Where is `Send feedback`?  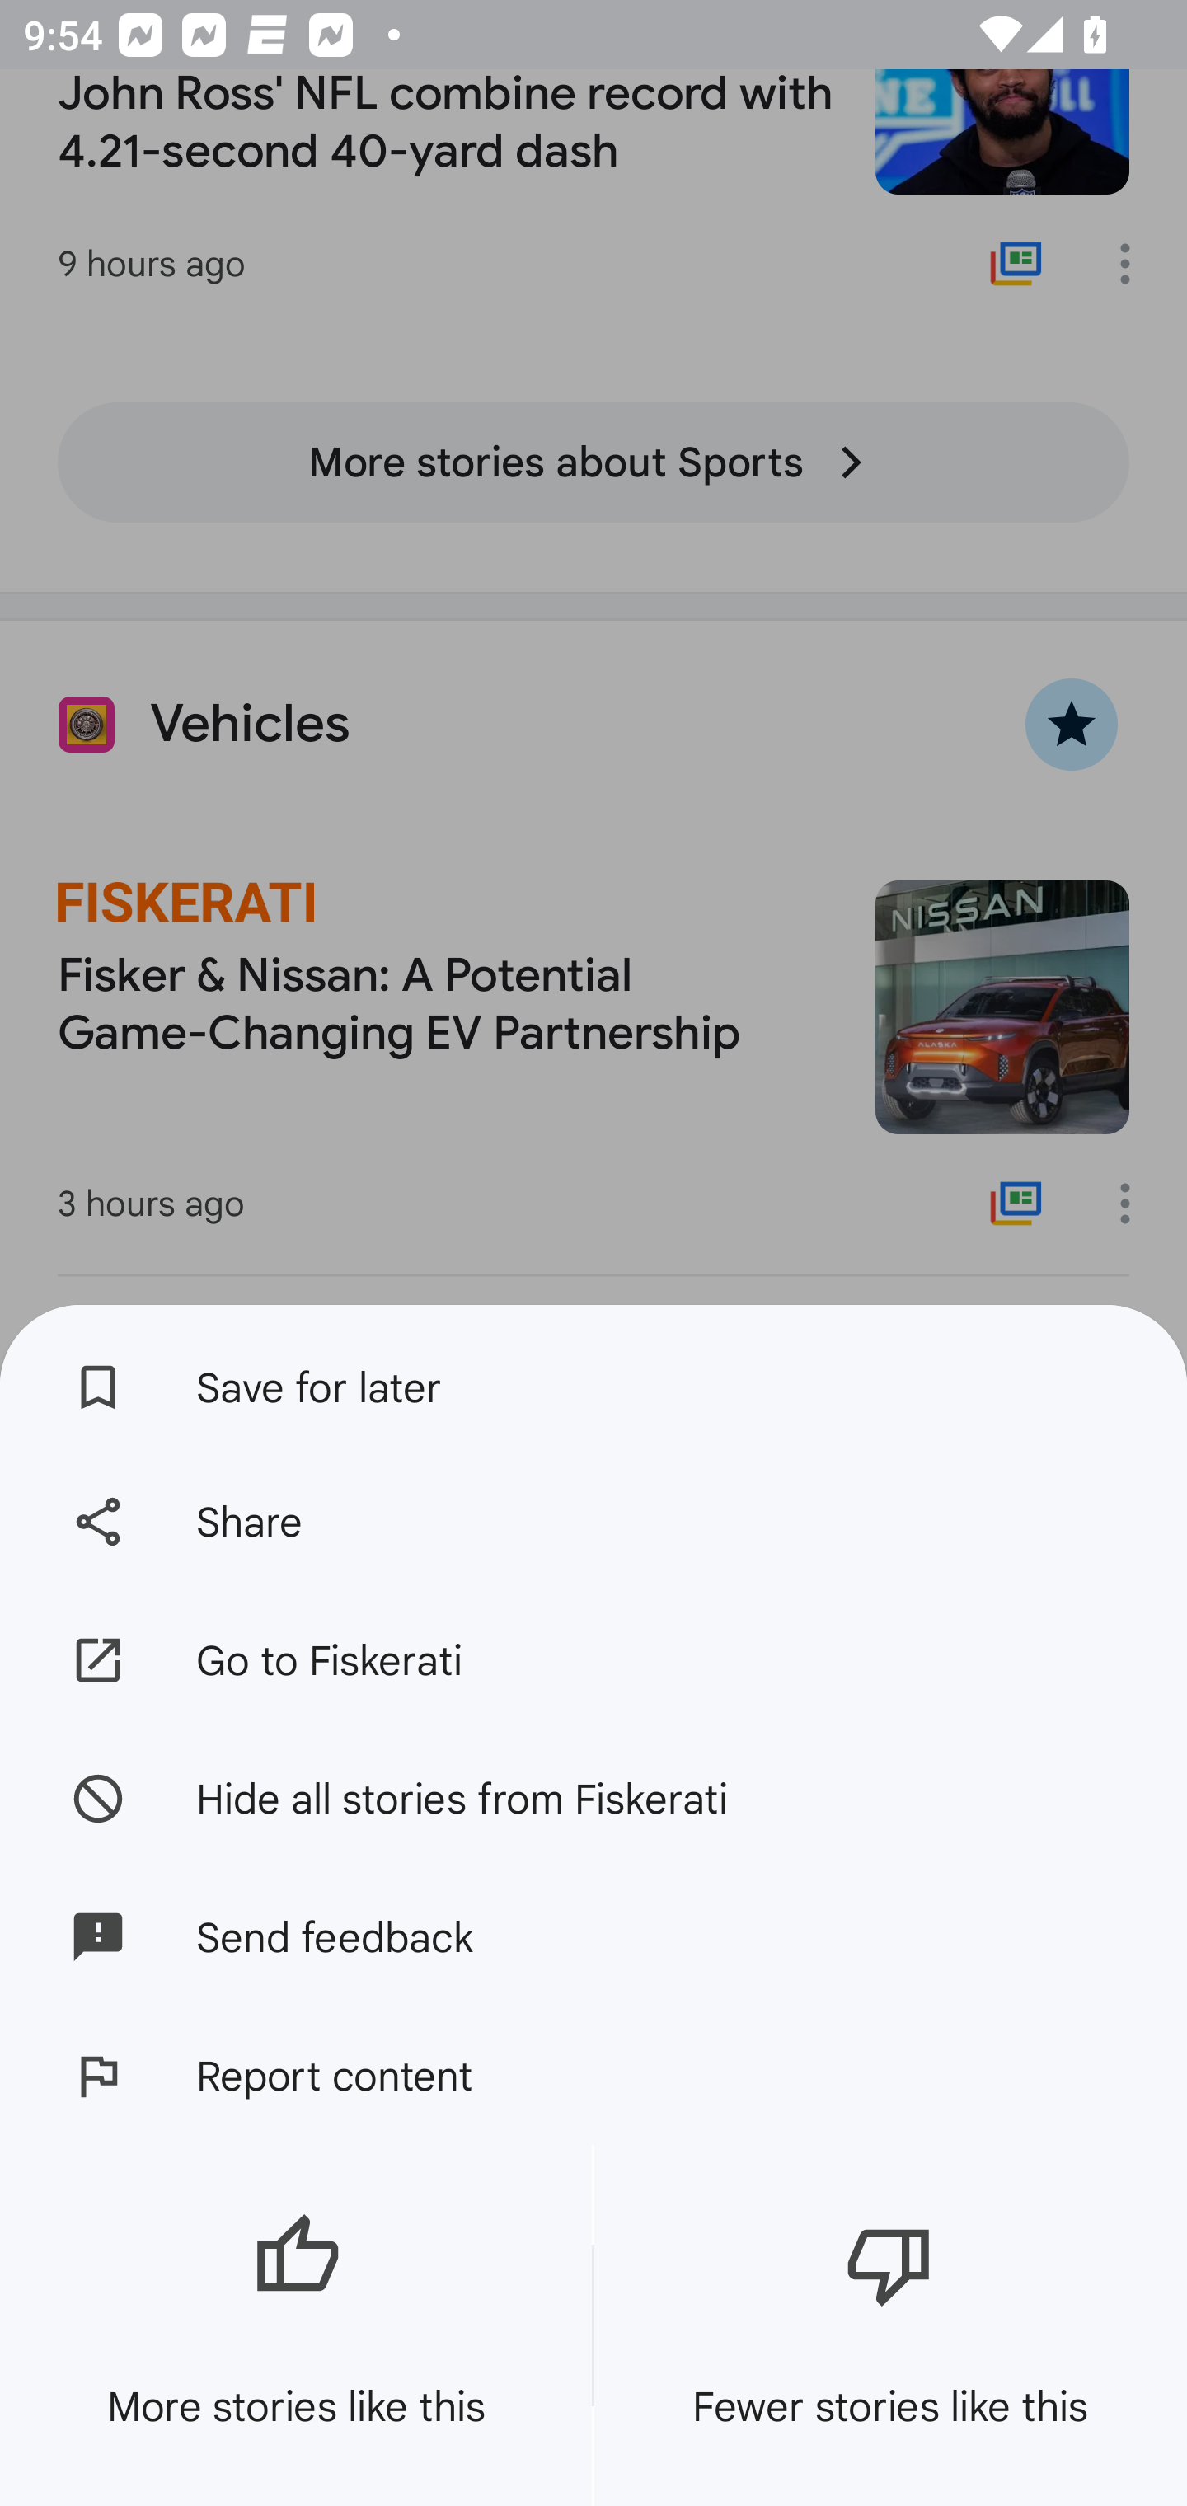 Send feedback is located at coordinates (593, 1937).